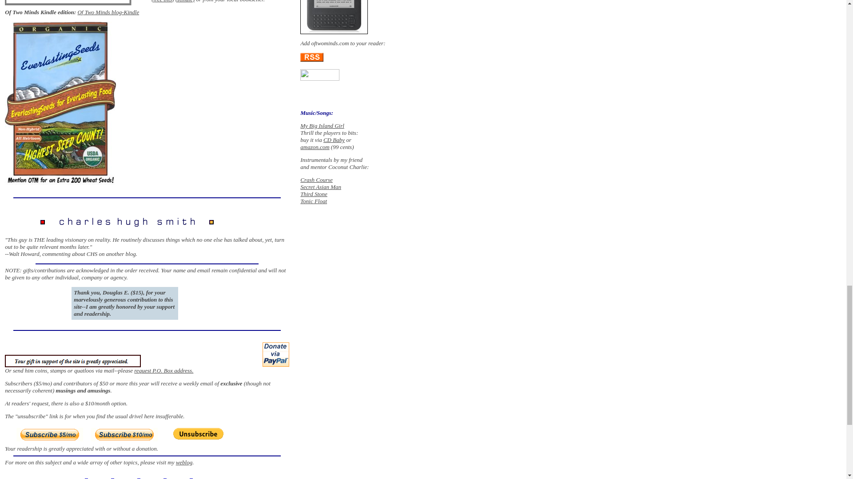 This screenshot has width=853, height=479. Describe the element at coordinates (321, 186) in the screenshot. I see `Secret Asian Man` at that location.